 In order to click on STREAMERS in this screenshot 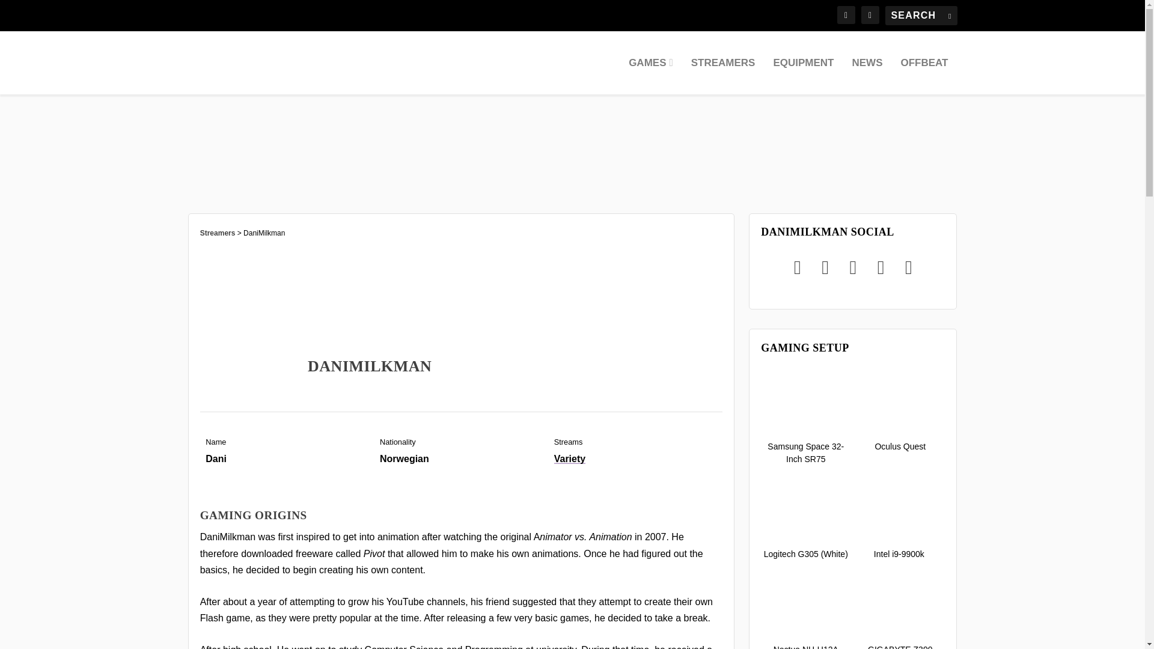, I will do `click(724, 76)`.